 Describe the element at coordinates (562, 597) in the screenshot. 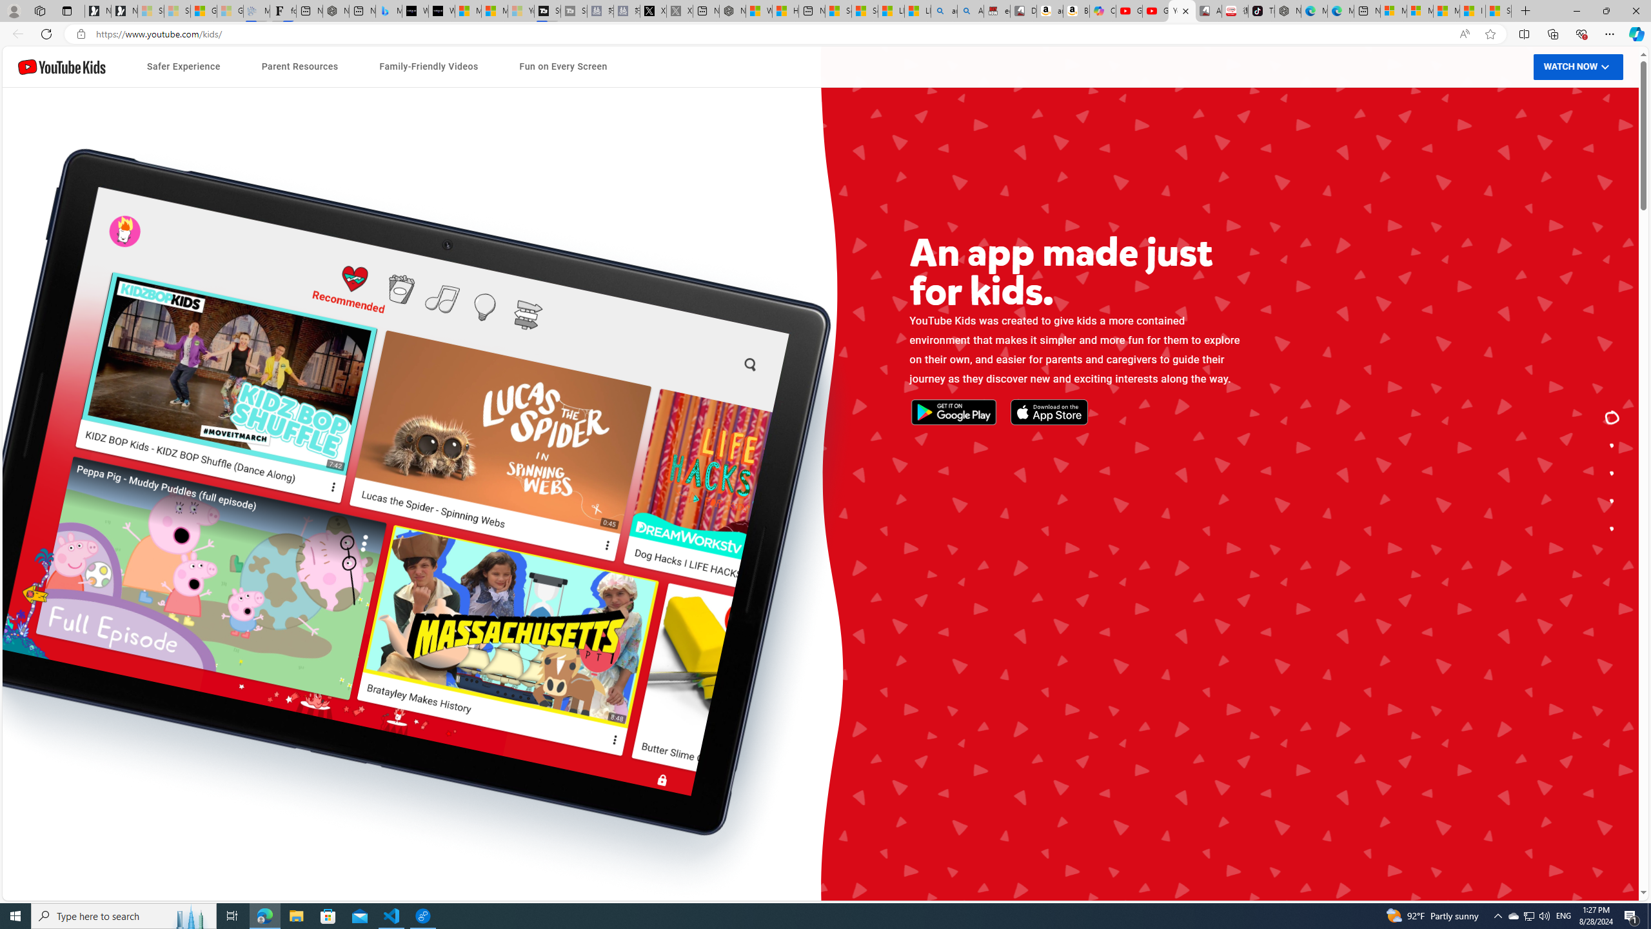

I see `03Timer` at that location.